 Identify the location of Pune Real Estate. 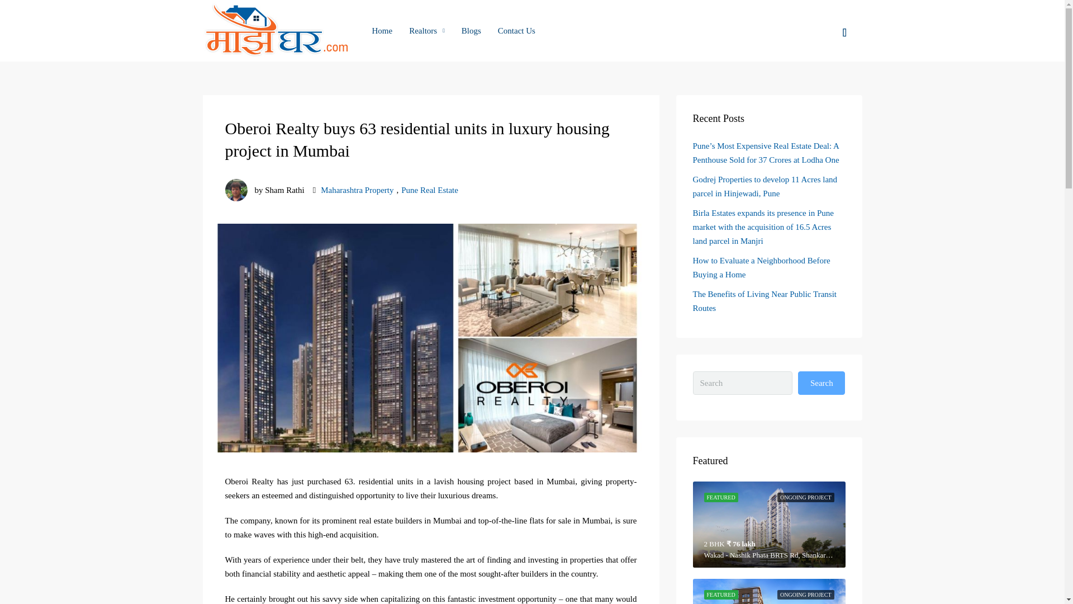
(429, 190).